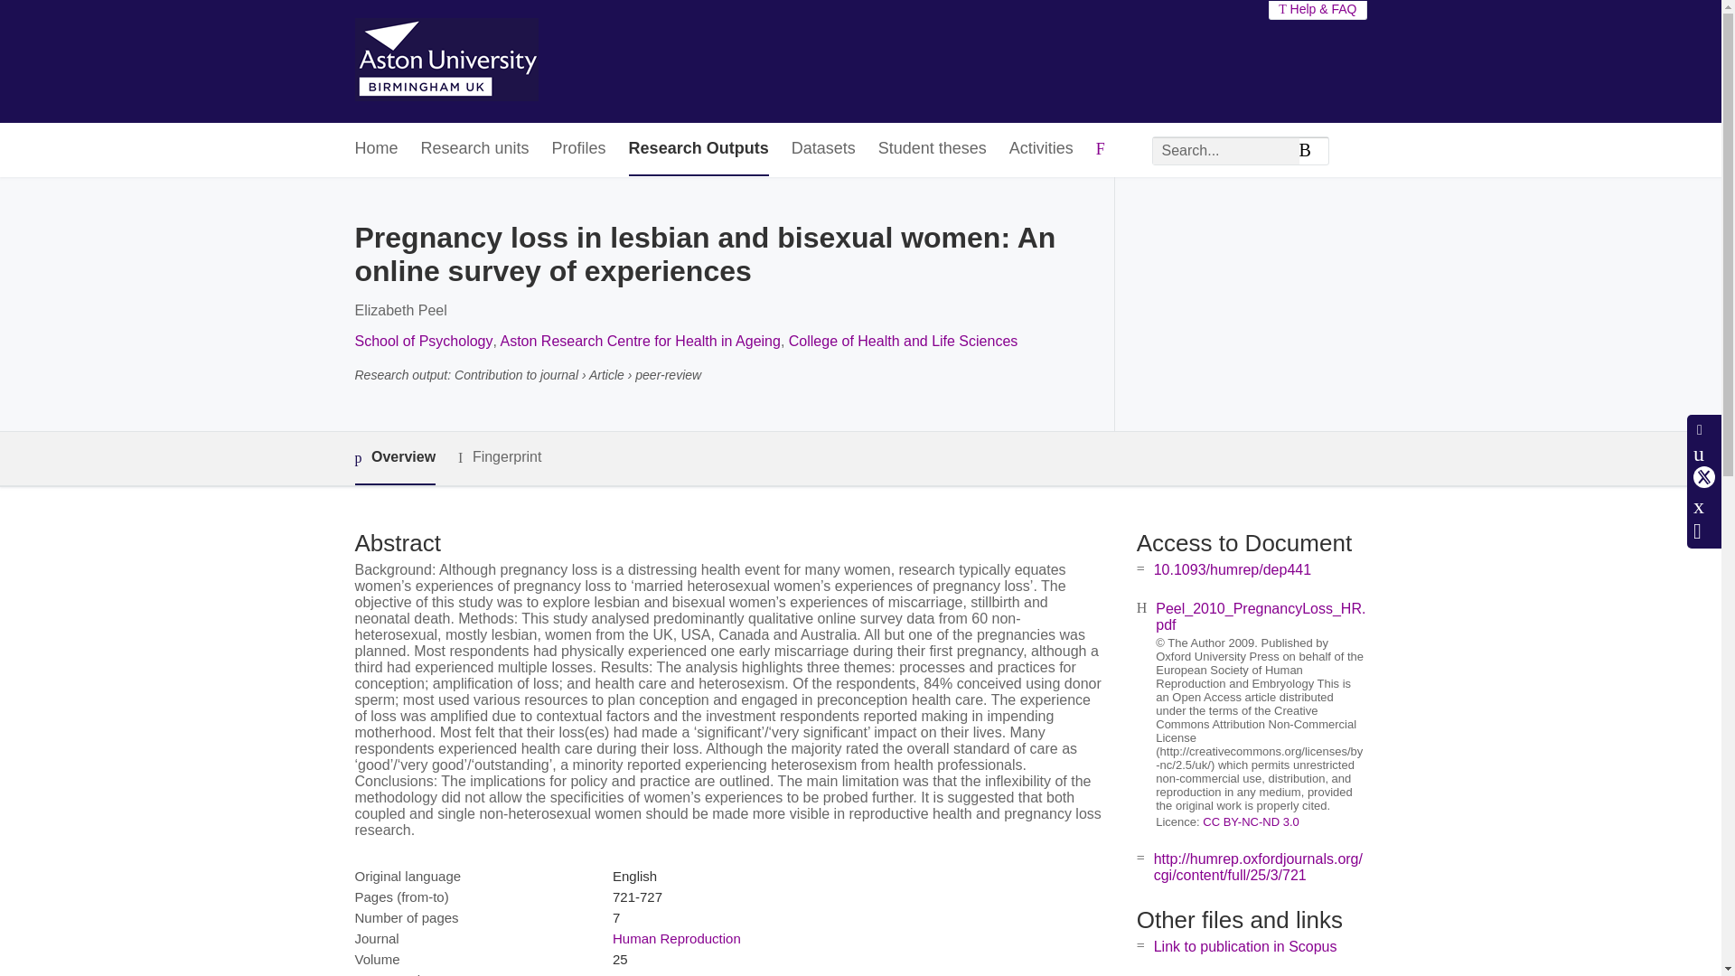 This screenshot has width=1735, height=976. What do you see at coordinates (1245, 946) in the screenshot?
I see `Link to publication in Scopus` at bounding box center [1245, 946].